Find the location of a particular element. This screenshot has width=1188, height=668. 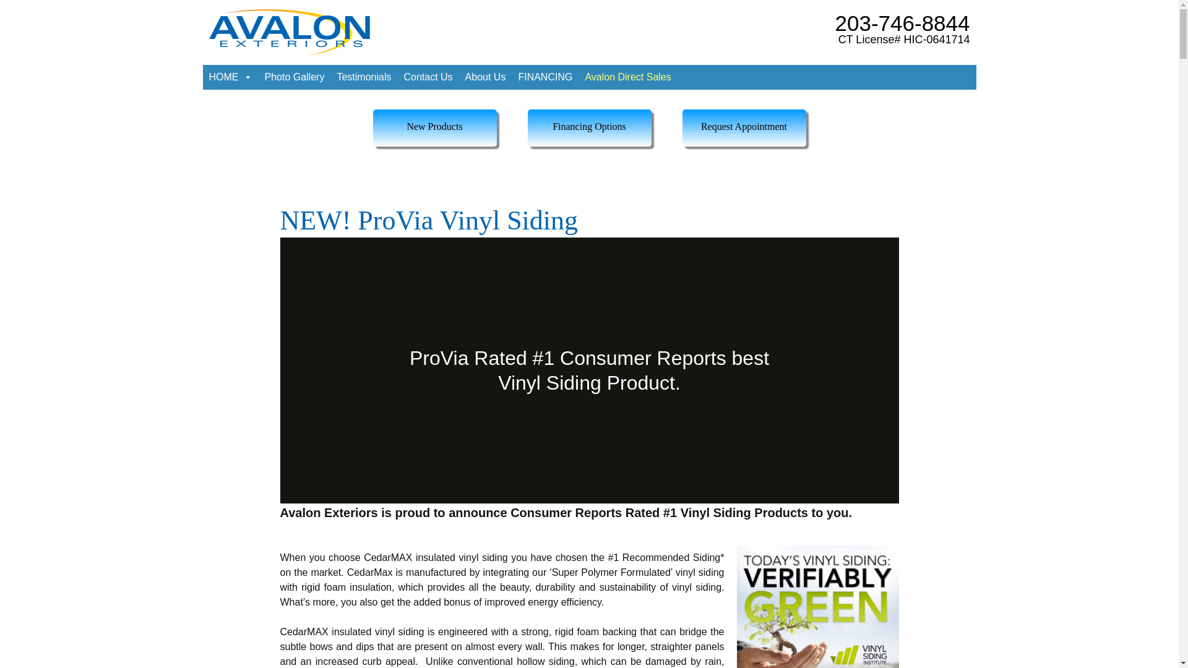

HOME is located at coordinates (231, 77).